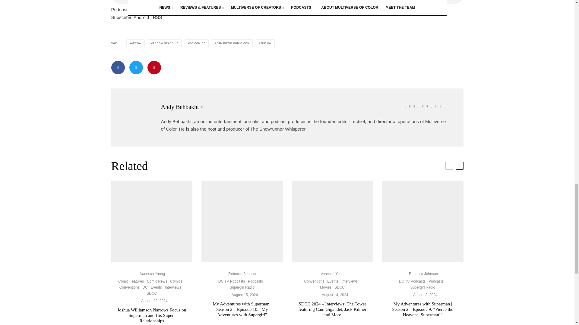 The width and height of the screenshot is (579, 325). Describe the element at coordinates (141, 17) in the screenshot. I see `Subscribe on Android` at that location.